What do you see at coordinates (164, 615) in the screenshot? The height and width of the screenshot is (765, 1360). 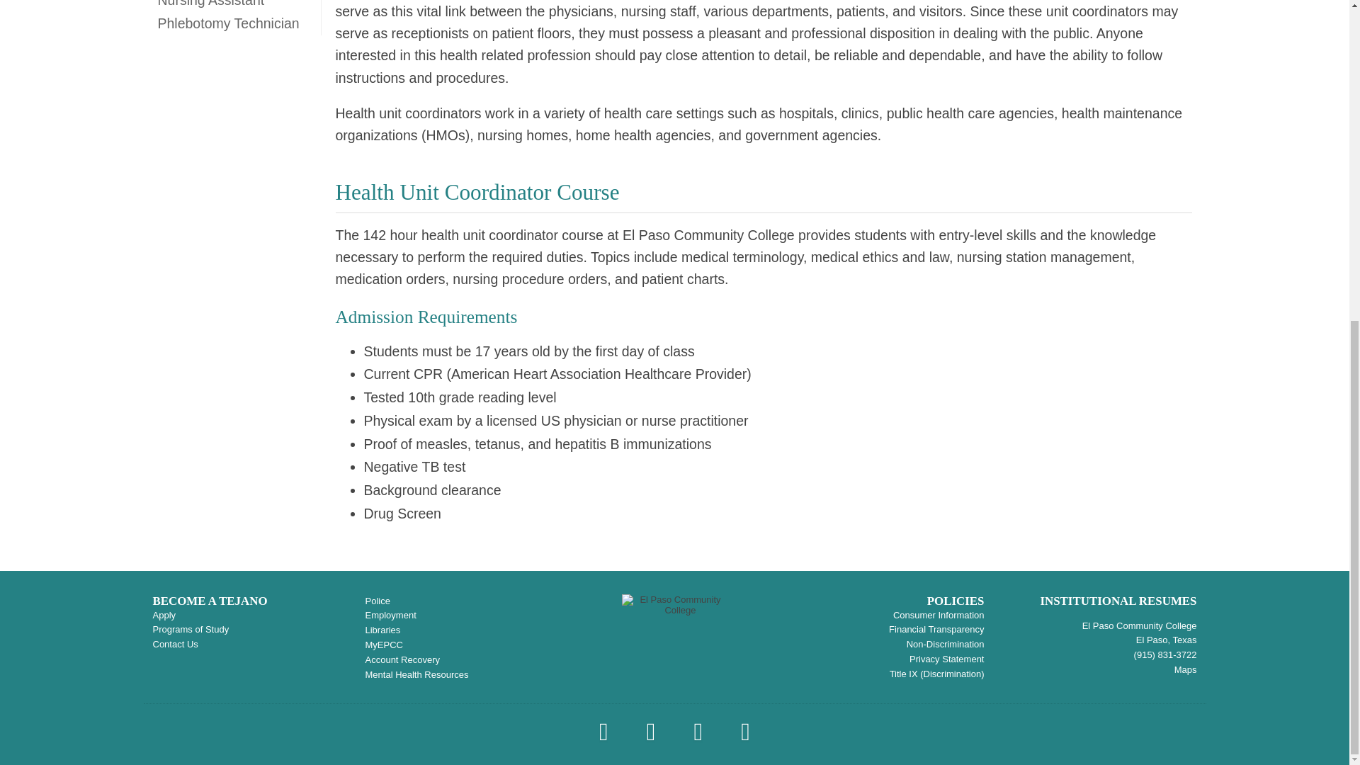 I see `Apply` at bounding box center [164, 615].